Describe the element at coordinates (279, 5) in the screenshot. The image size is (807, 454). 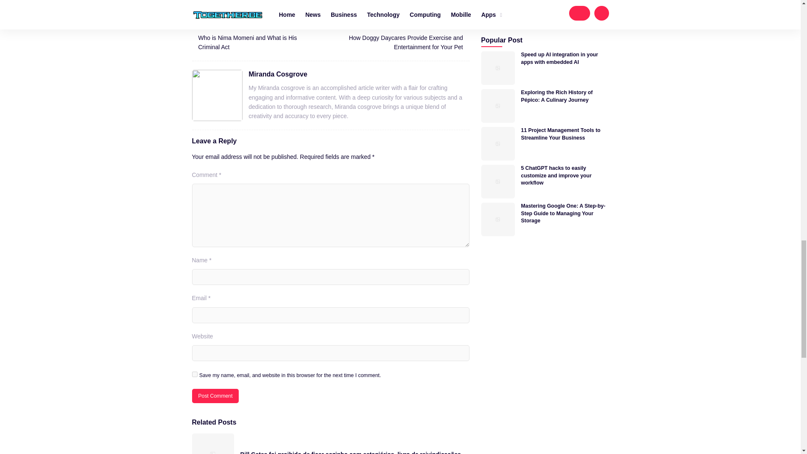
I see `Share on Whatsapp` at that location.